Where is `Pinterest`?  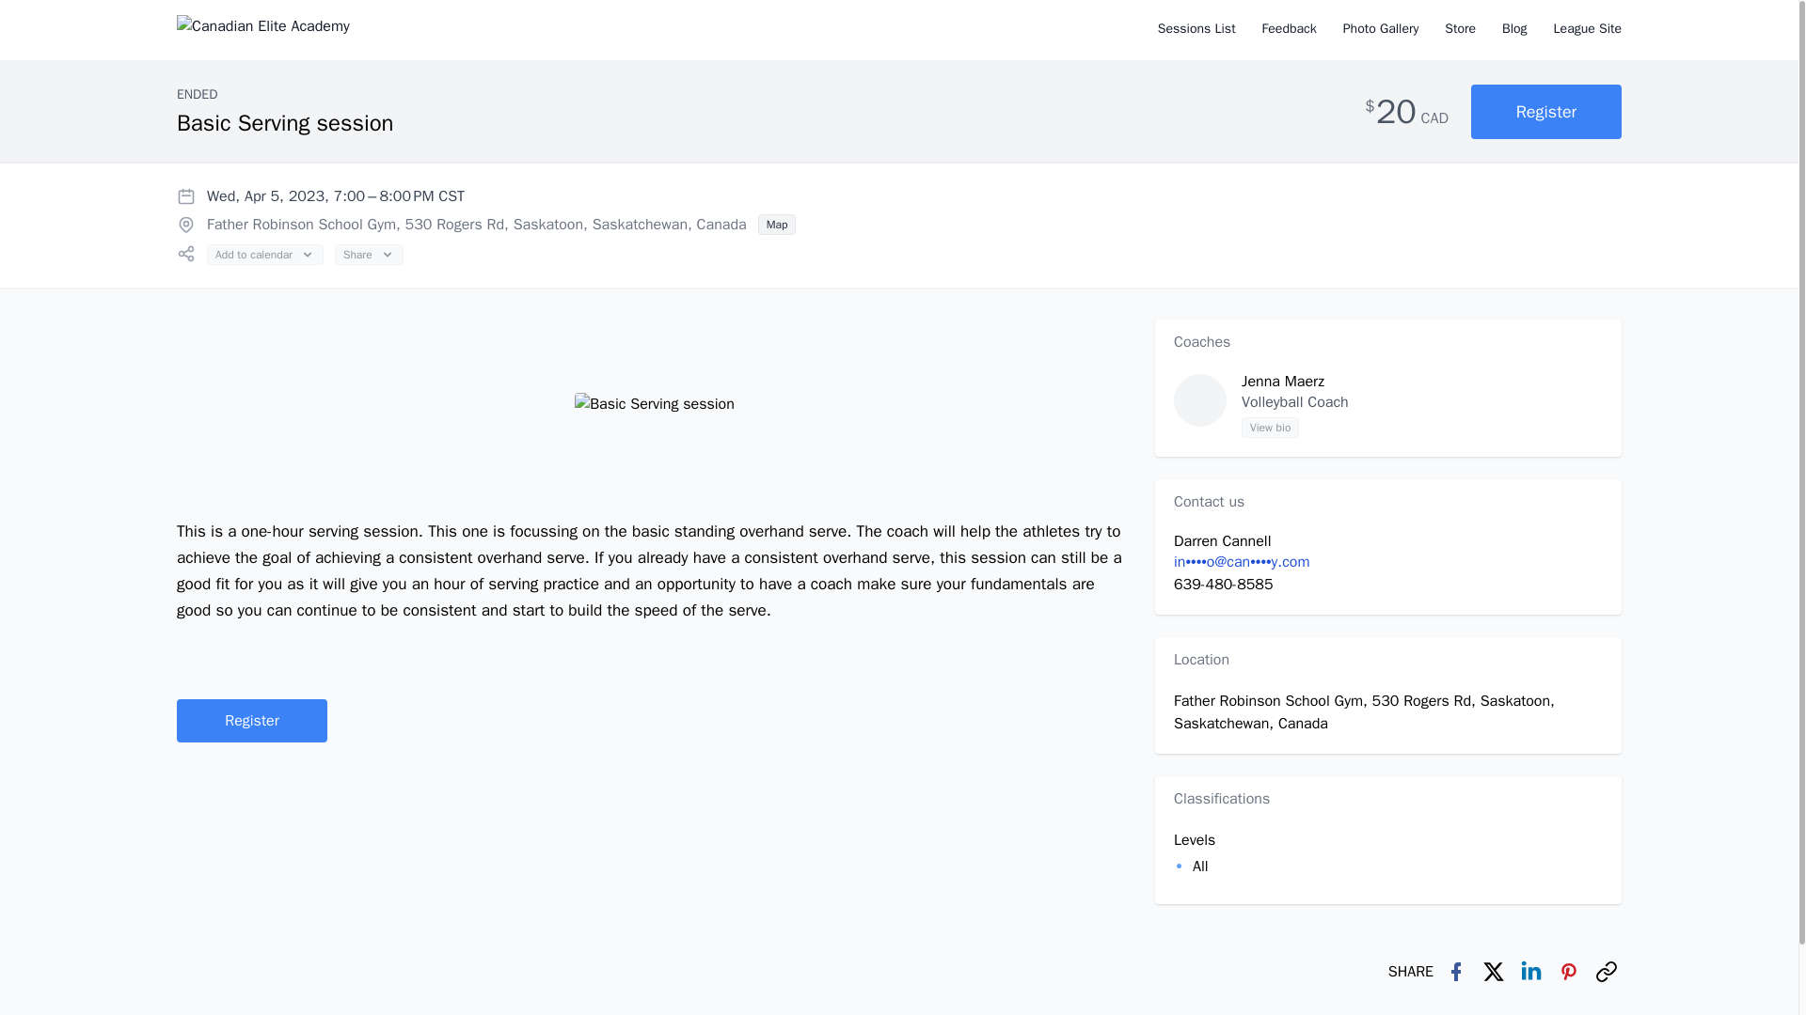
Pinterest is located at coordinates (1568, 972).